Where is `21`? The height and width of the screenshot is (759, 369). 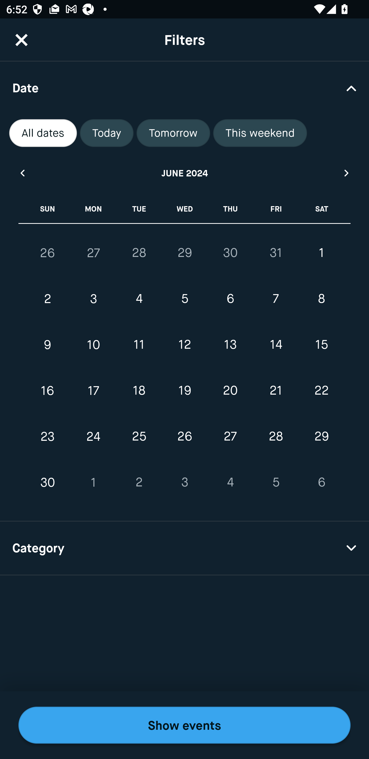 21 is located at coordinates (276, 390).